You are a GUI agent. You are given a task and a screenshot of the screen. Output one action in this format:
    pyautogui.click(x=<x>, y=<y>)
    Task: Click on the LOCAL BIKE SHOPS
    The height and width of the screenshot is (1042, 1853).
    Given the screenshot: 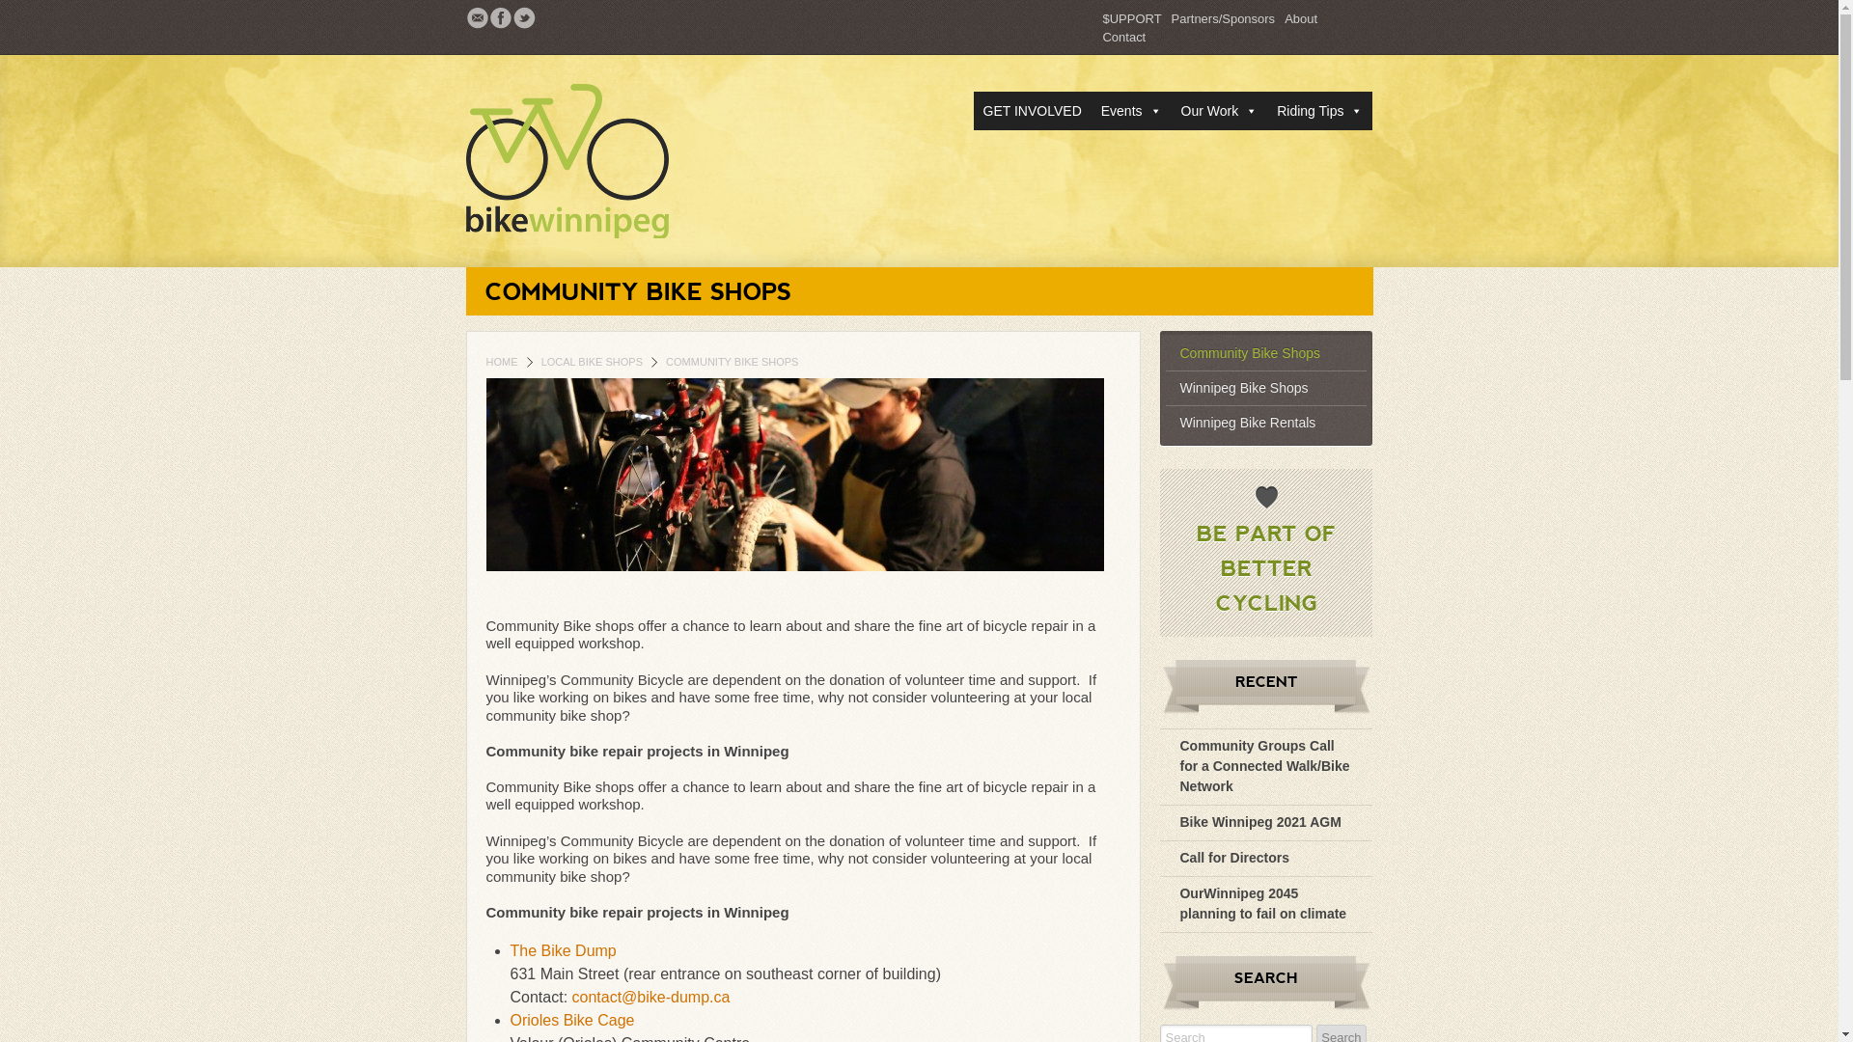 What is the action you would take?
    pyautogui.click(x=593, y=361)
    